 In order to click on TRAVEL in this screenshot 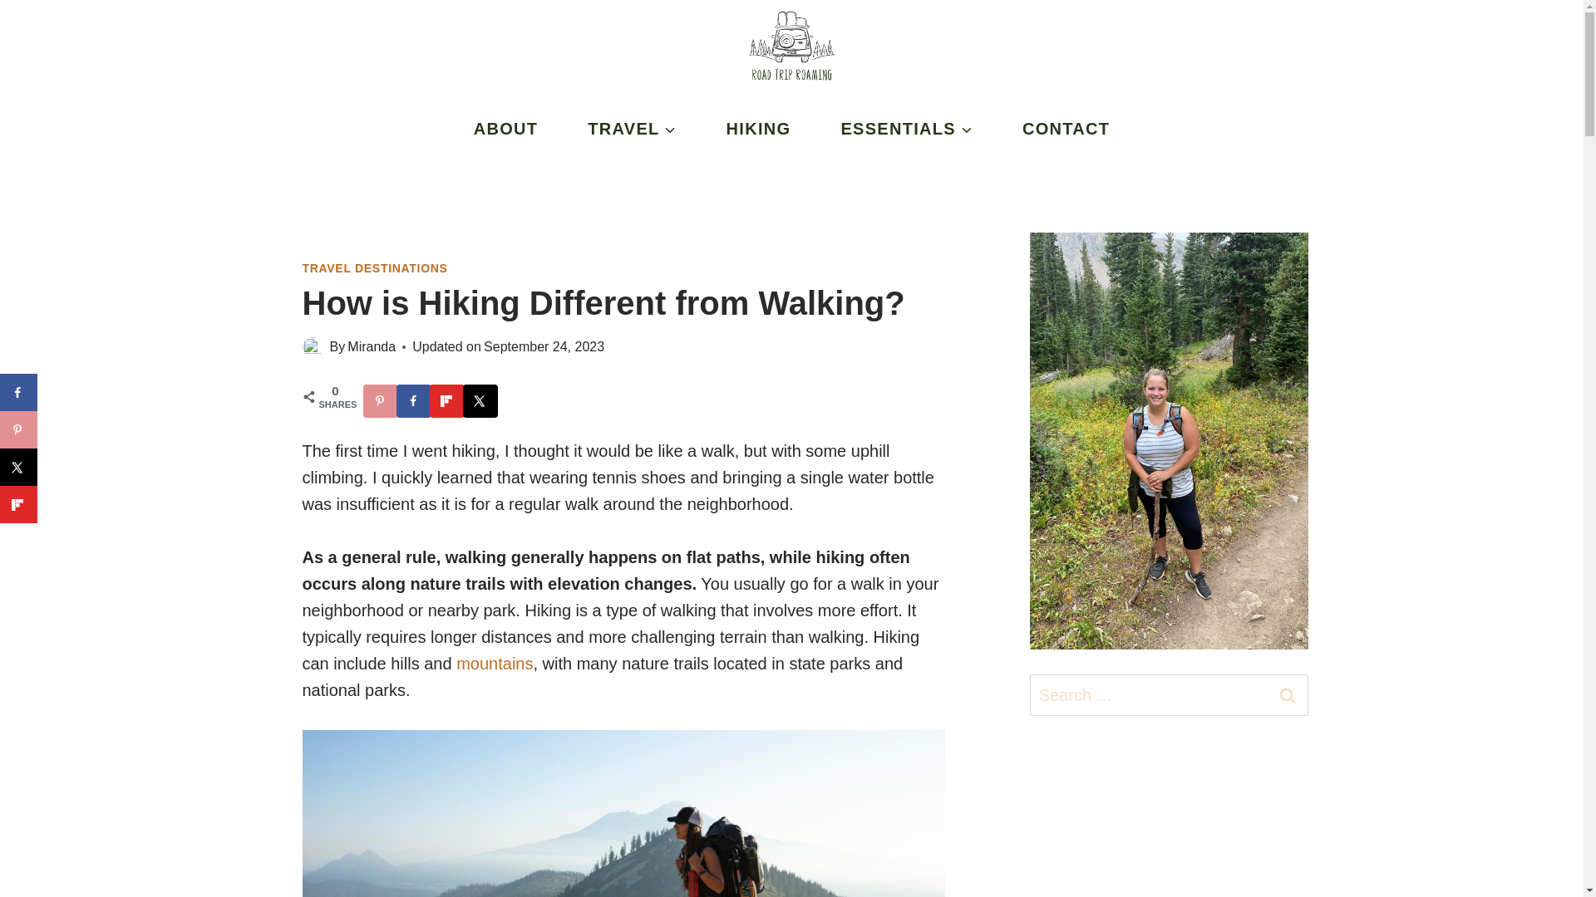, I will do `click(632, 128)`.